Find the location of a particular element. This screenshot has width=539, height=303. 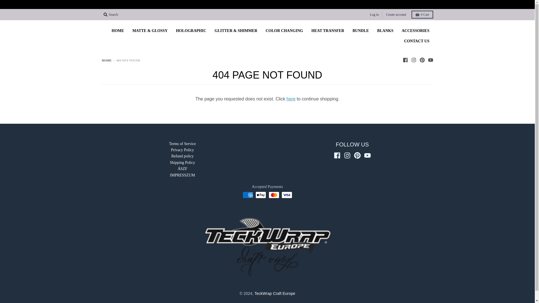

Pinterest - TeckWrap Craft Europe is located at coordinates (422, 60).